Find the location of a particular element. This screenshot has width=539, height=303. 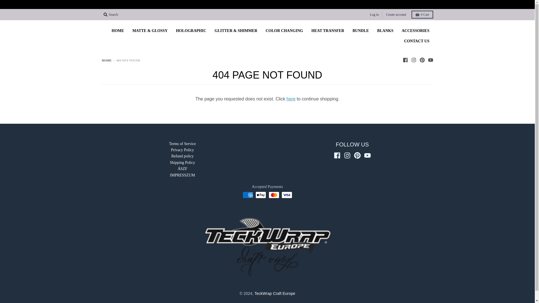

Pinterest - TeckWrap Craft Europe is located at coordinates (422, 60).